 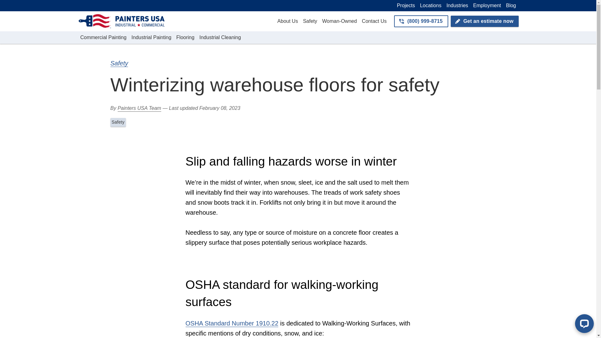 I want to click on Get an estimate now, so click(x=485, y=21).